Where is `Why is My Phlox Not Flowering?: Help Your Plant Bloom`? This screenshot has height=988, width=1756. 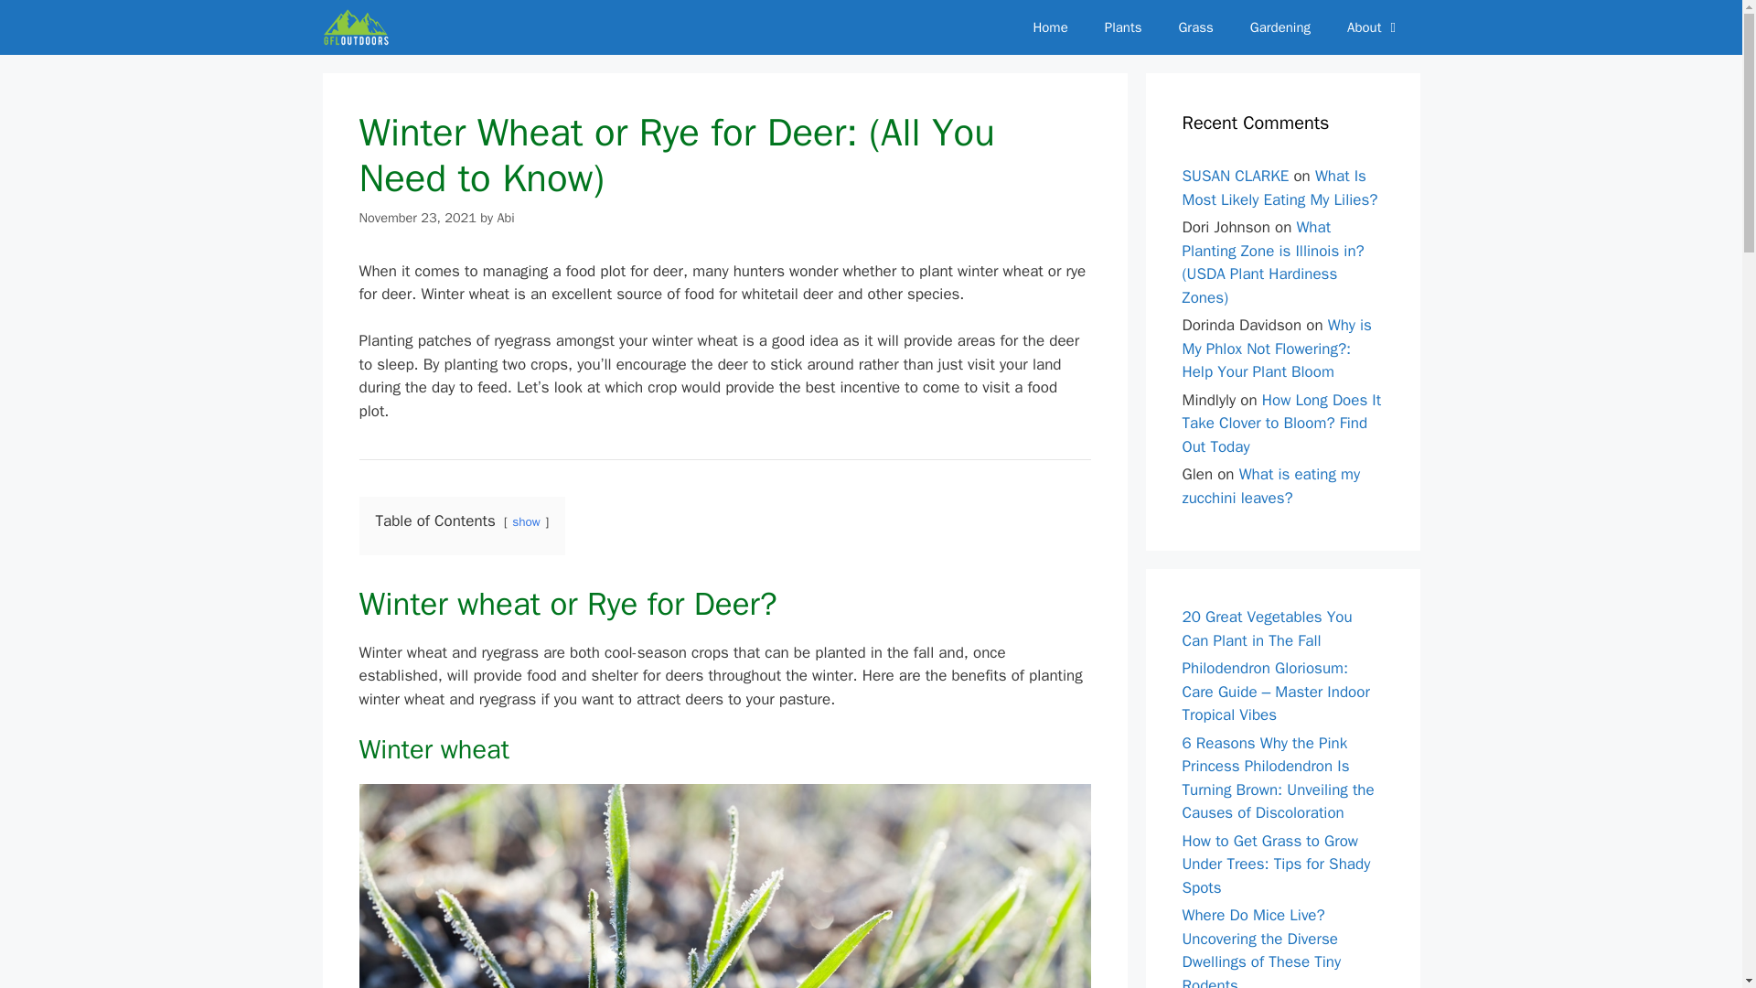 Why is My Phlox Not Flowering?: Help Your Plant Bloom is located at coordinates (1277, 348).